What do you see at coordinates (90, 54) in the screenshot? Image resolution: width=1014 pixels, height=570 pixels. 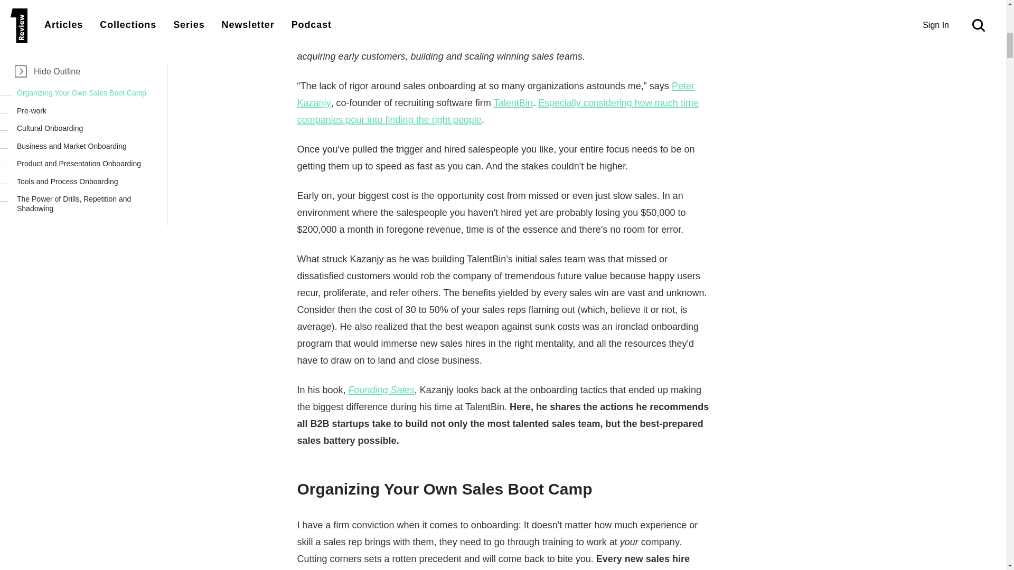 I see `Product and Presentation Onboarding` at bounding box center [90, 54].